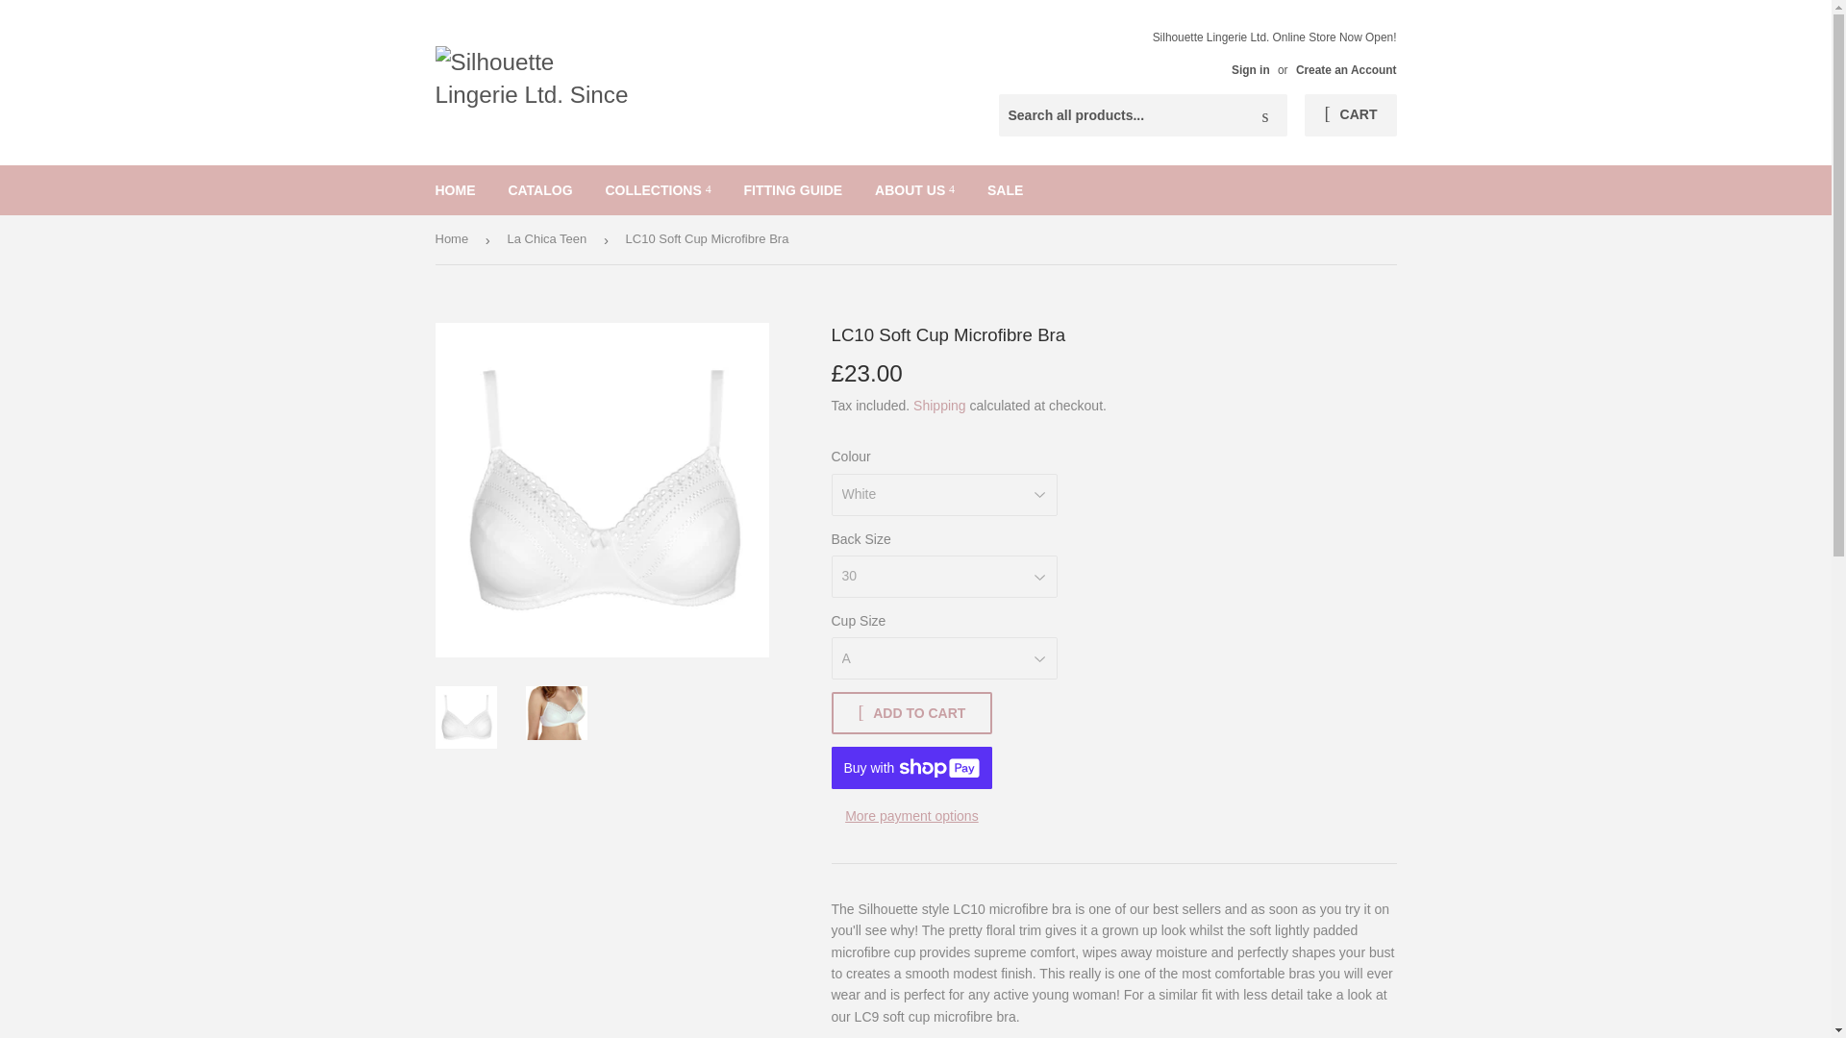 The height and width of the screenshot is (1038, 1846). What do you see at coordinates (1265, 115) in the screenshot?
I see `Search` at bounding box center [1265, 115].